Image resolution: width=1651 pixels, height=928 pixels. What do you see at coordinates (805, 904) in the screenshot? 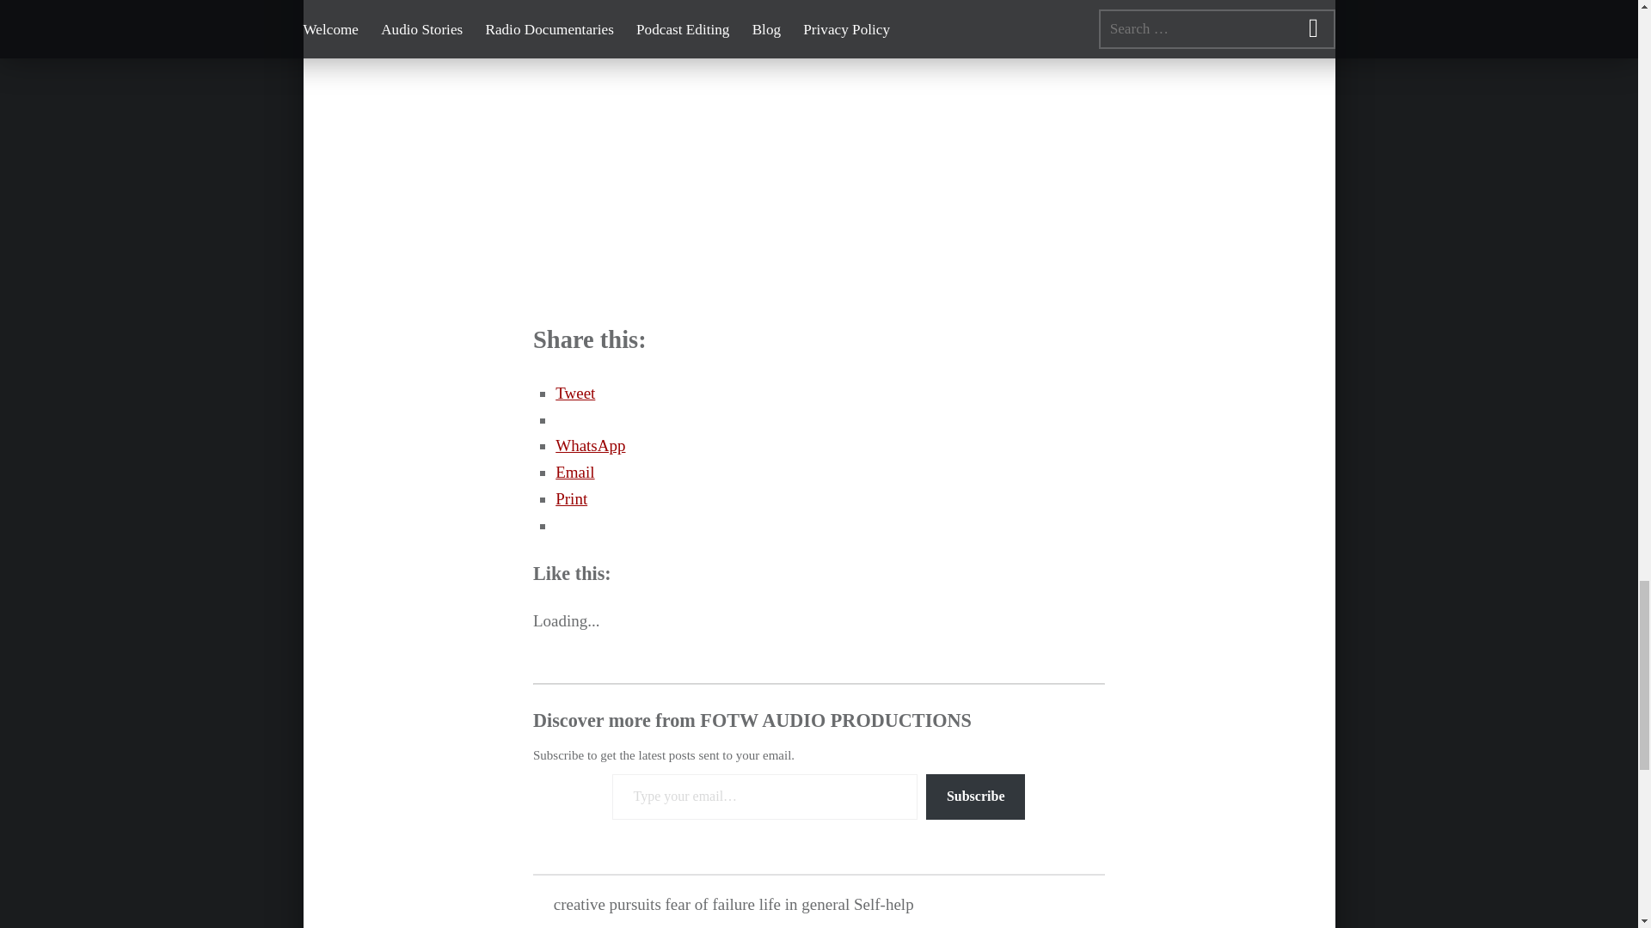
I see `life in general` at bounding box center [805, 904].